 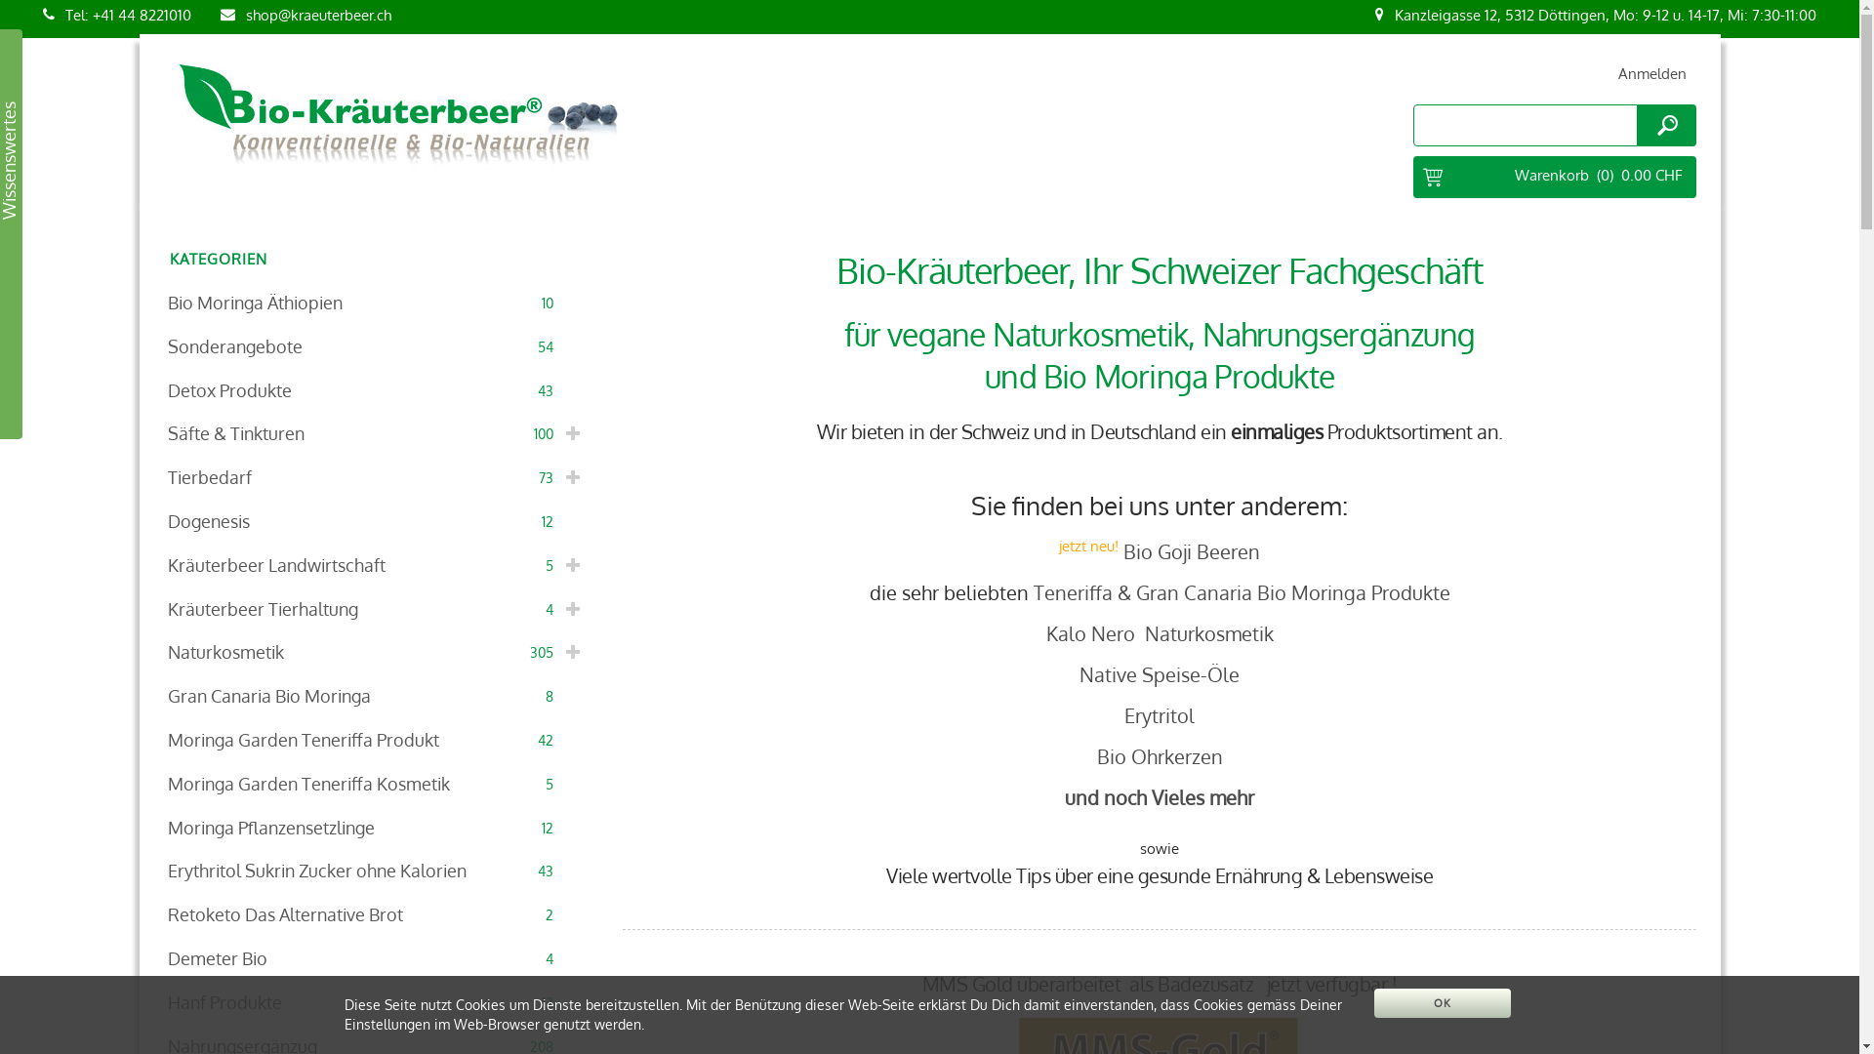 What do you see at coordinates (378, 521) in the screenshot?
I see `Dogenesis
12` at bounding box center [378, 521].